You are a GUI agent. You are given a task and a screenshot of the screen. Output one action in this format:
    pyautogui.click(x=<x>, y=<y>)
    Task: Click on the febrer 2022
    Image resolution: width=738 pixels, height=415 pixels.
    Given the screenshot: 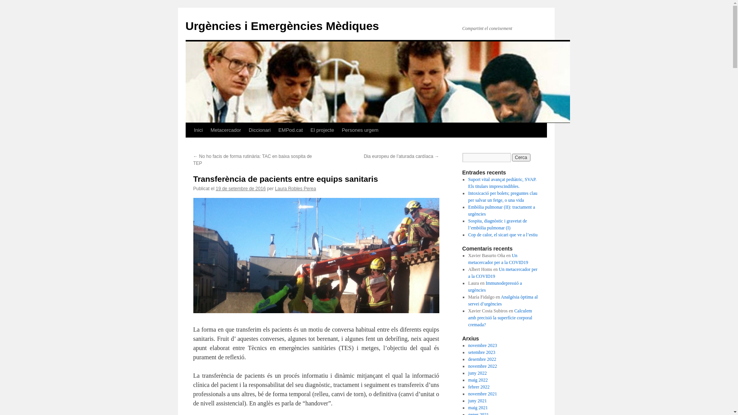 What is the action you would take?
    pyautogui.click(x=479, y=387)
    